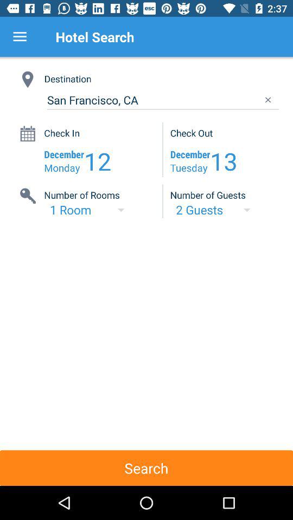  Describe the element at coordinates (20, 37) in the screenshot. I see `turn off item next to hotel search icon` at that location.